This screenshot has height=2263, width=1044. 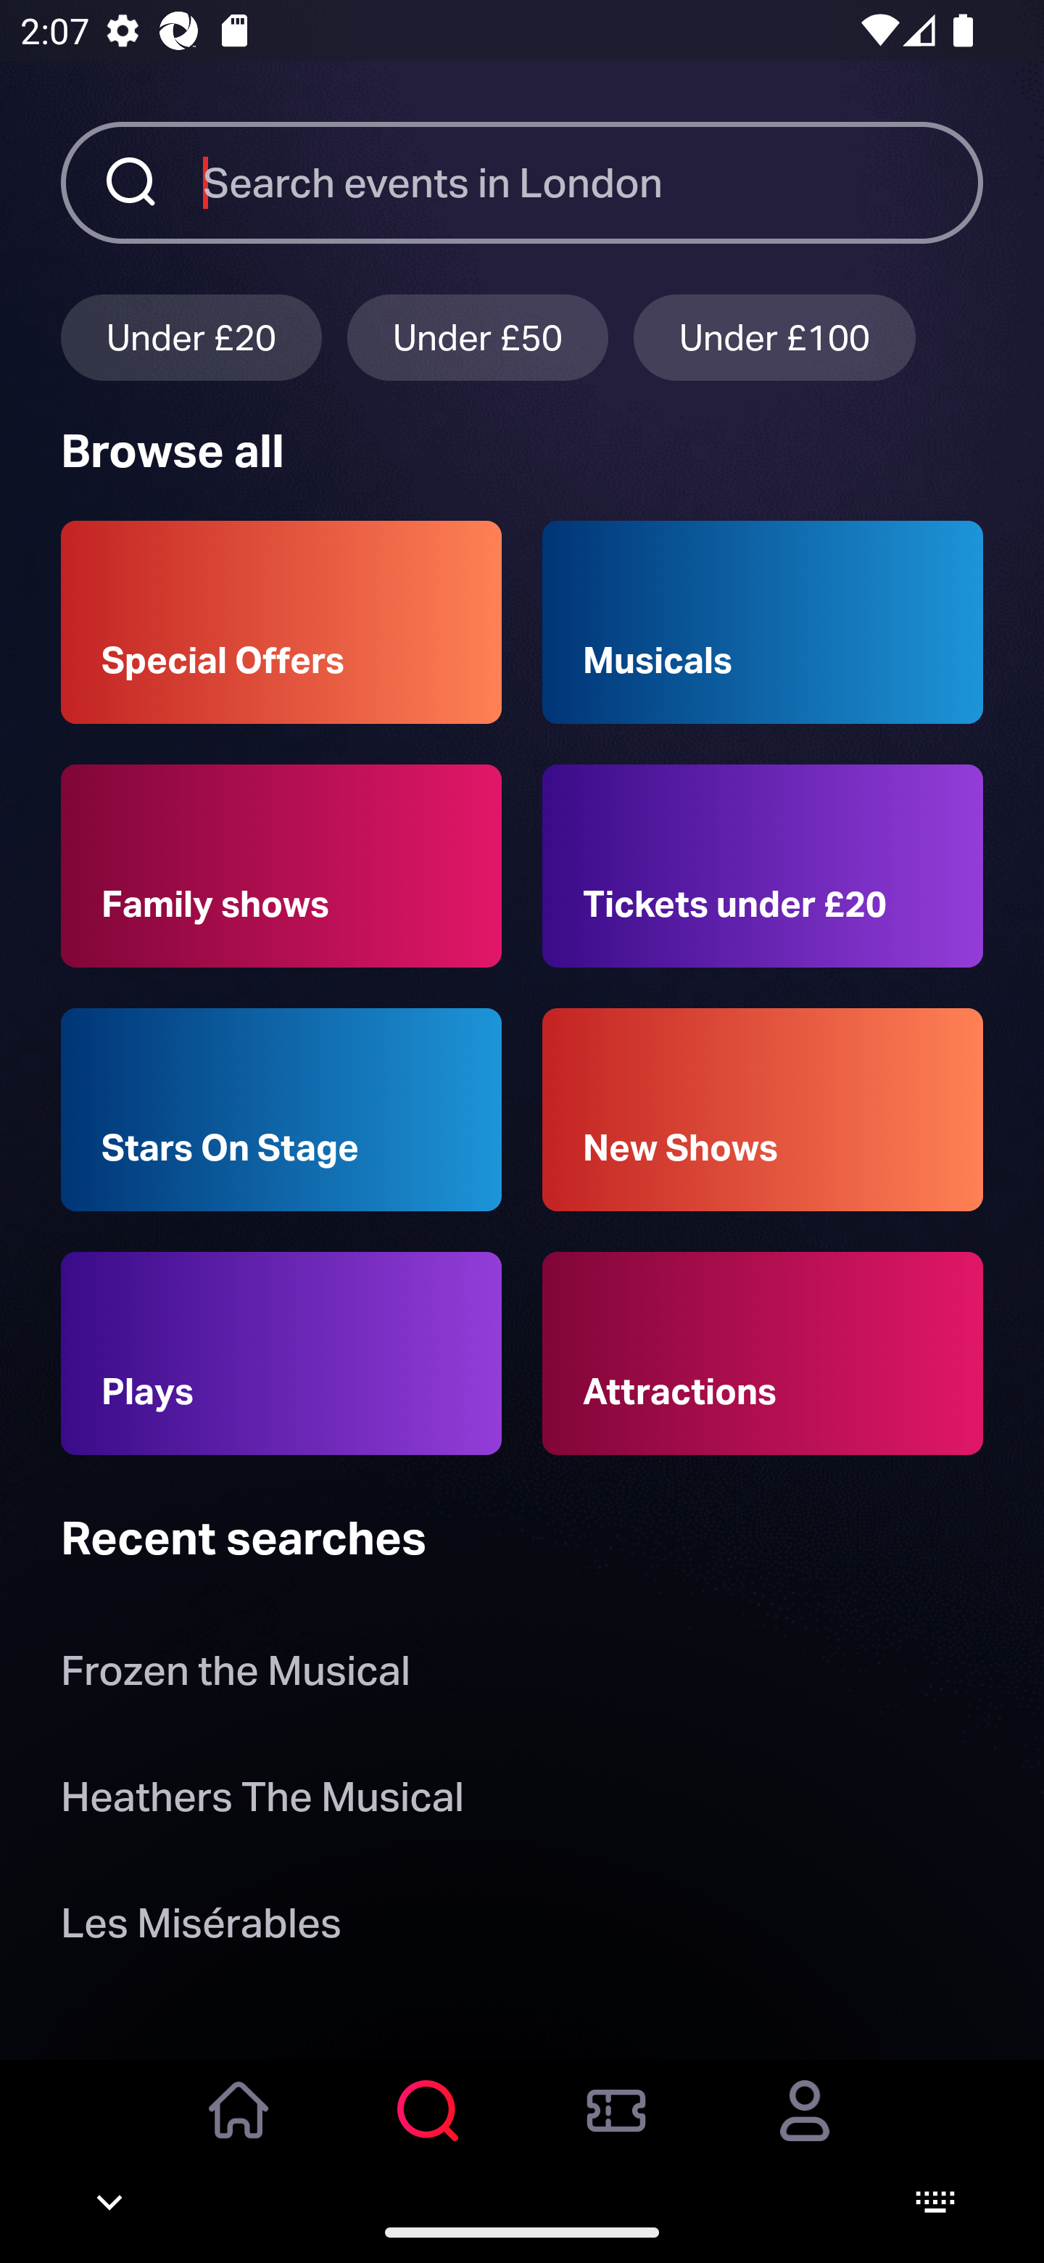 I want to click on Attractions , so click(x=763, y=1353).